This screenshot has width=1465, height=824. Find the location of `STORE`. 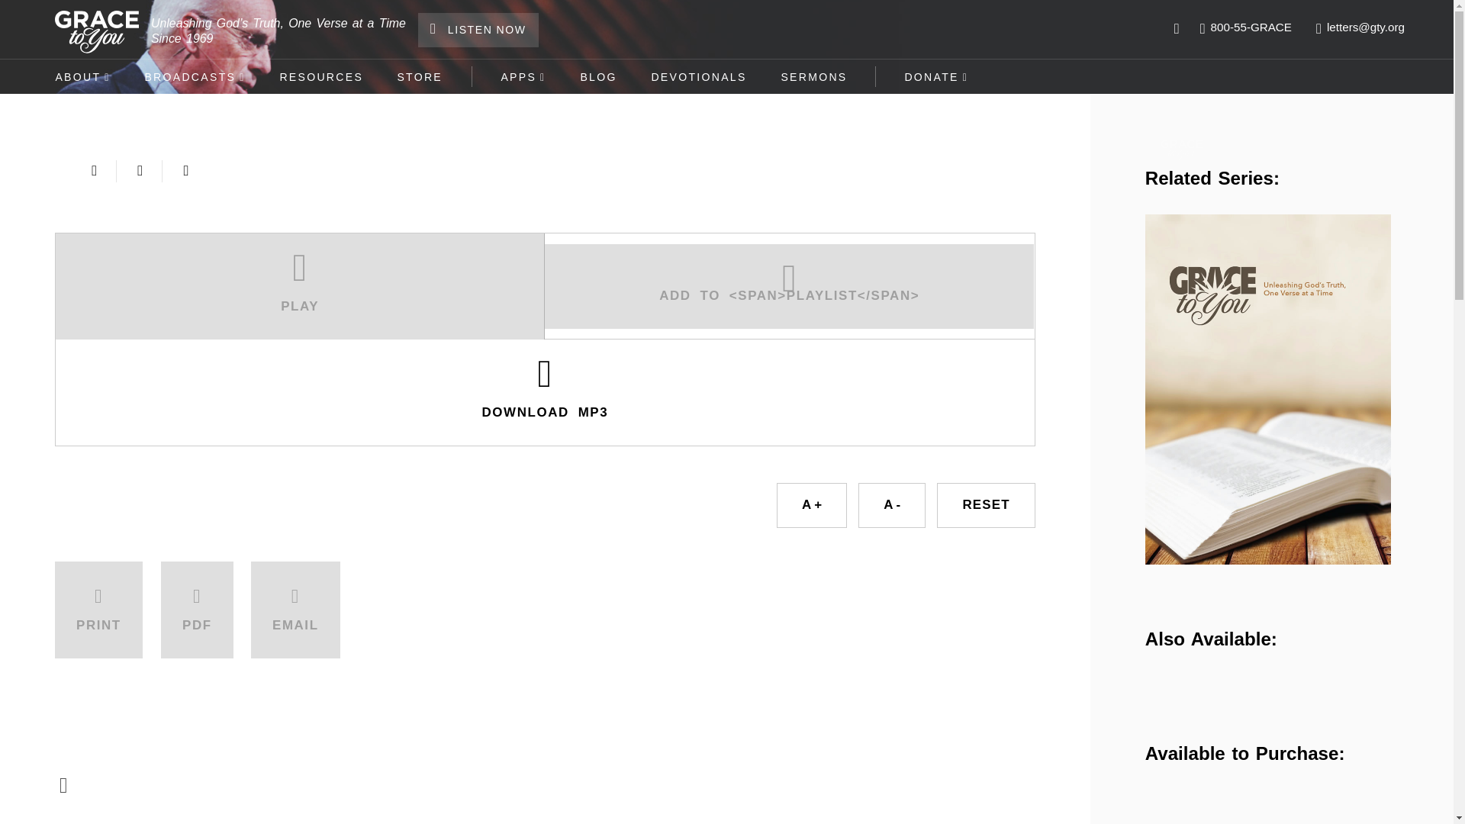

STORE is located at coordinates (420, 76).